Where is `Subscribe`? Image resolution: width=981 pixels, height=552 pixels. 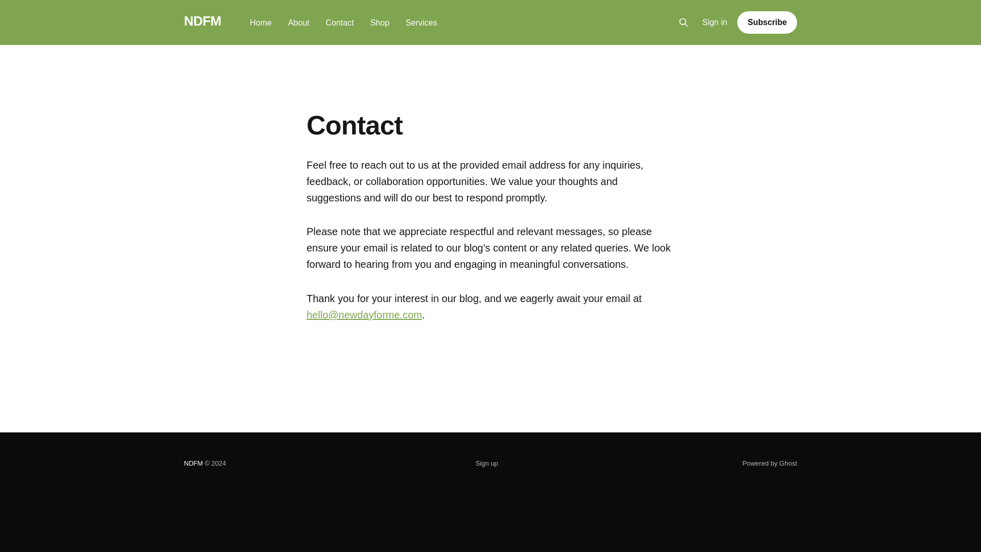
Subscribe is located at coordinates (767, 22).